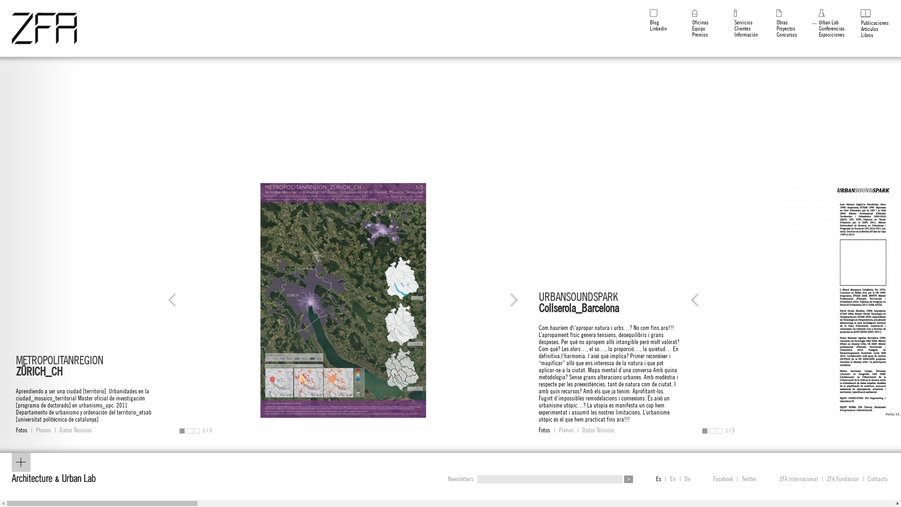 Image resolution: width=901 pixels, height=507 pixels. Describe the element at coordinates (673, 479) in the screenshot. I see `En` at that location.